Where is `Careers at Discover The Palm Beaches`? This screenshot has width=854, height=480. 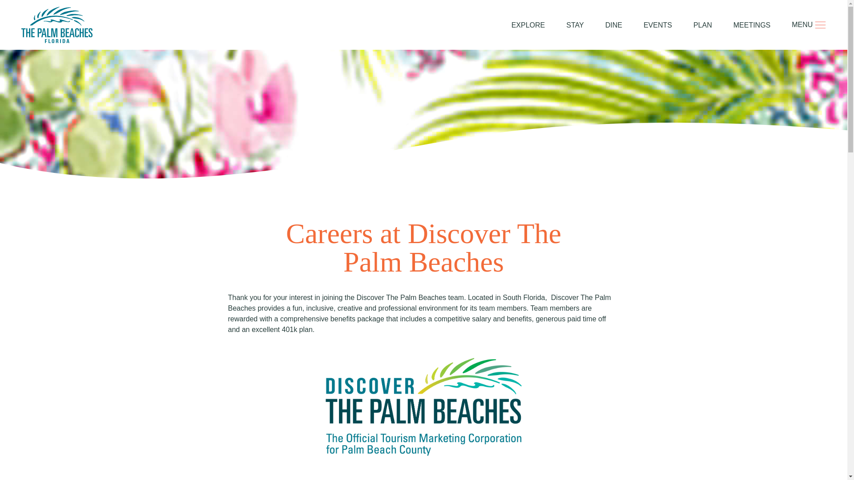
Careers at Discover The Palm Beaches is located at coordinates (423, 407).